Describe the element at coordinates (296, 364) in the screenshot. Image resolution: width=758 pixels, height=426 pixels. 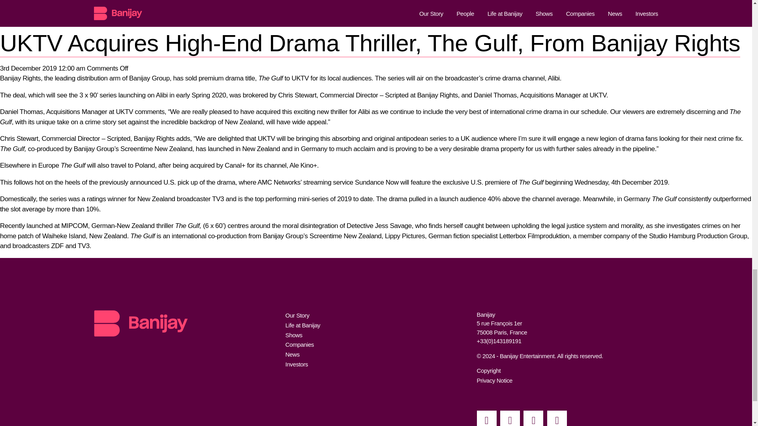
I see `Investors` at that location.